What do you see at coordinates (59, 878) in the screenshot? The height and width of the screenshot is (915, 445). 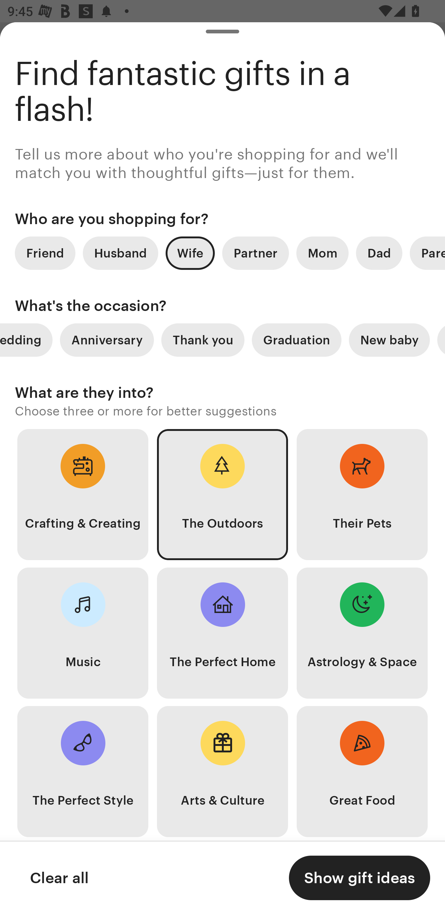 I see `Clear all` at bounding box center [59, 878].